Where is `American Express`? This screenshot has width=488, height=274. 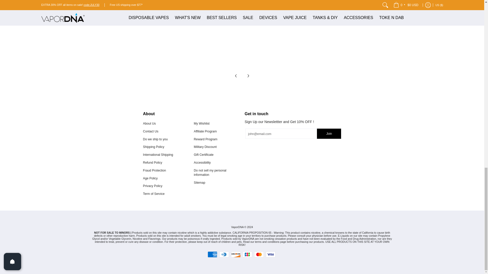
American Express is located at coordinates (212, 254).